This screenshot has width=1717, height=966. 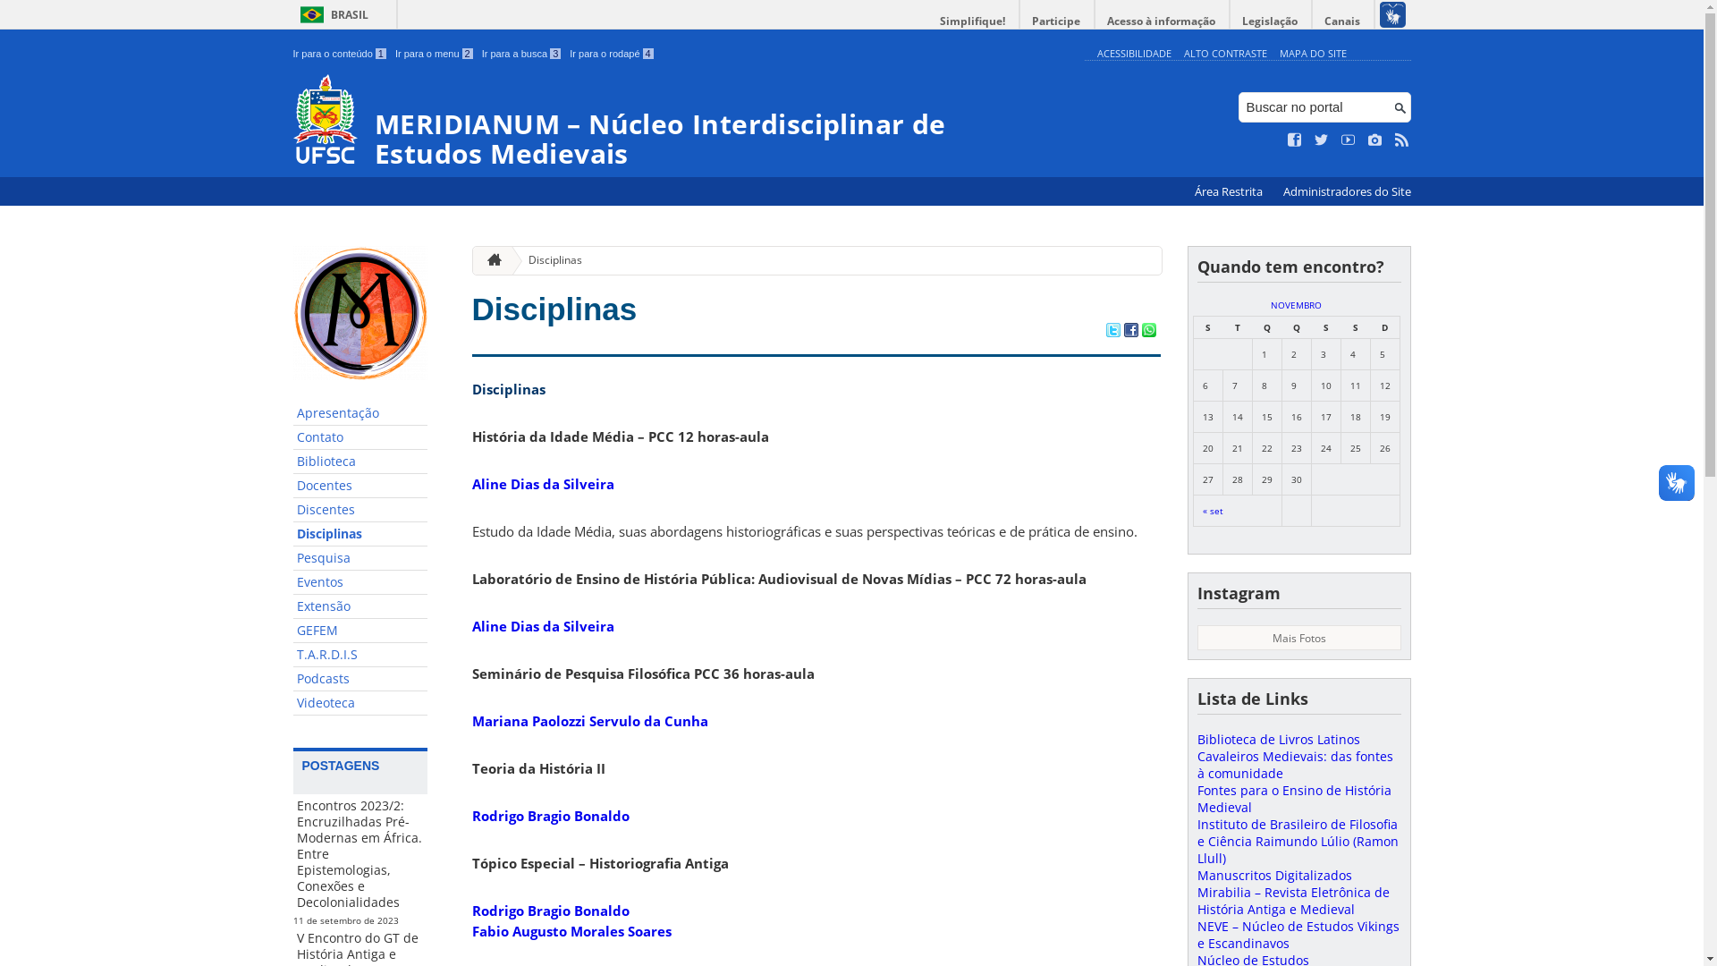 I want to click on ALTO CONTRASTE, so click(x=1225, y=54).